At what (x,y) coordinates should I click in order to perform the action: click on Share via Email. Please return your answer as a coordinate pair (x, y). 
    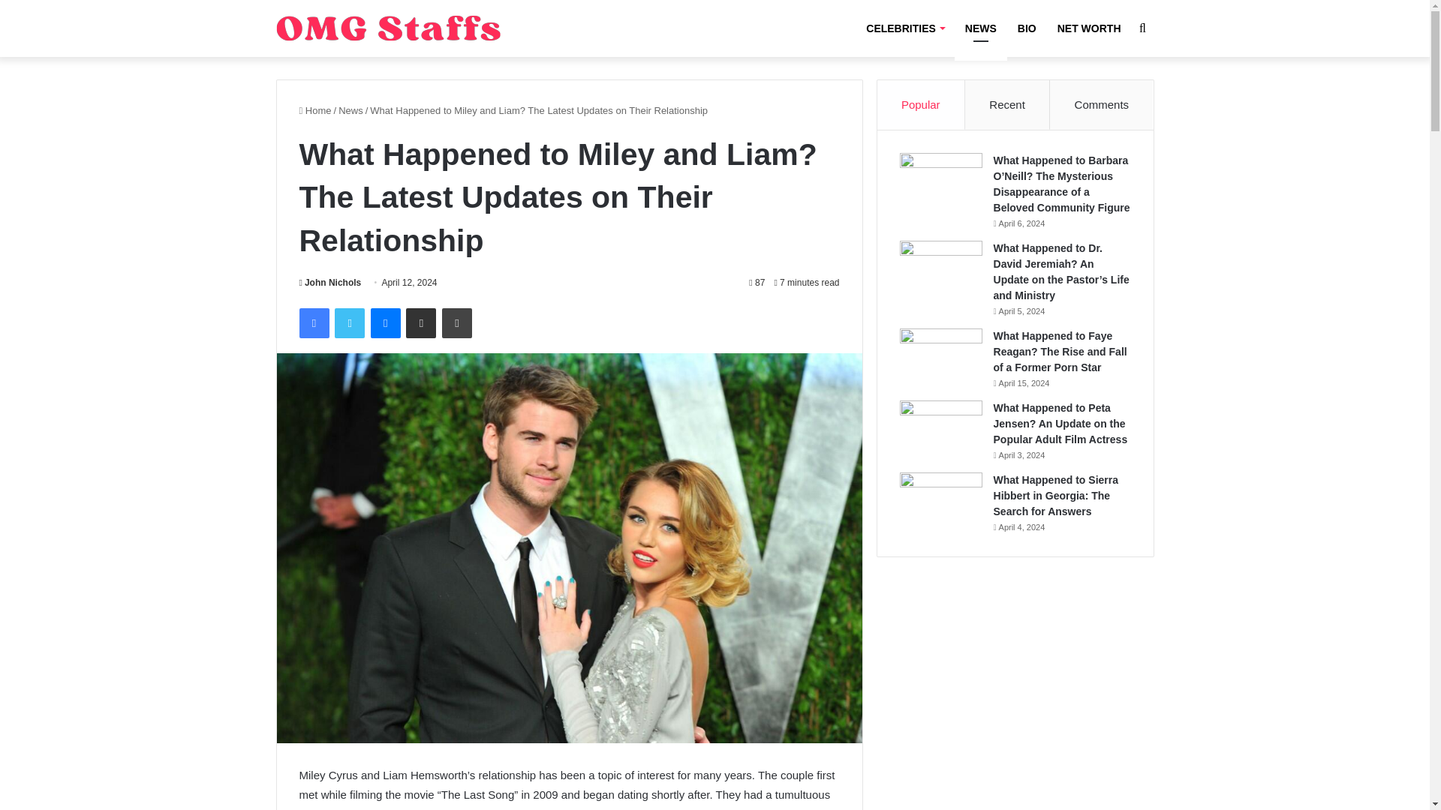
    Looking at the image, I should click on (421, 323).